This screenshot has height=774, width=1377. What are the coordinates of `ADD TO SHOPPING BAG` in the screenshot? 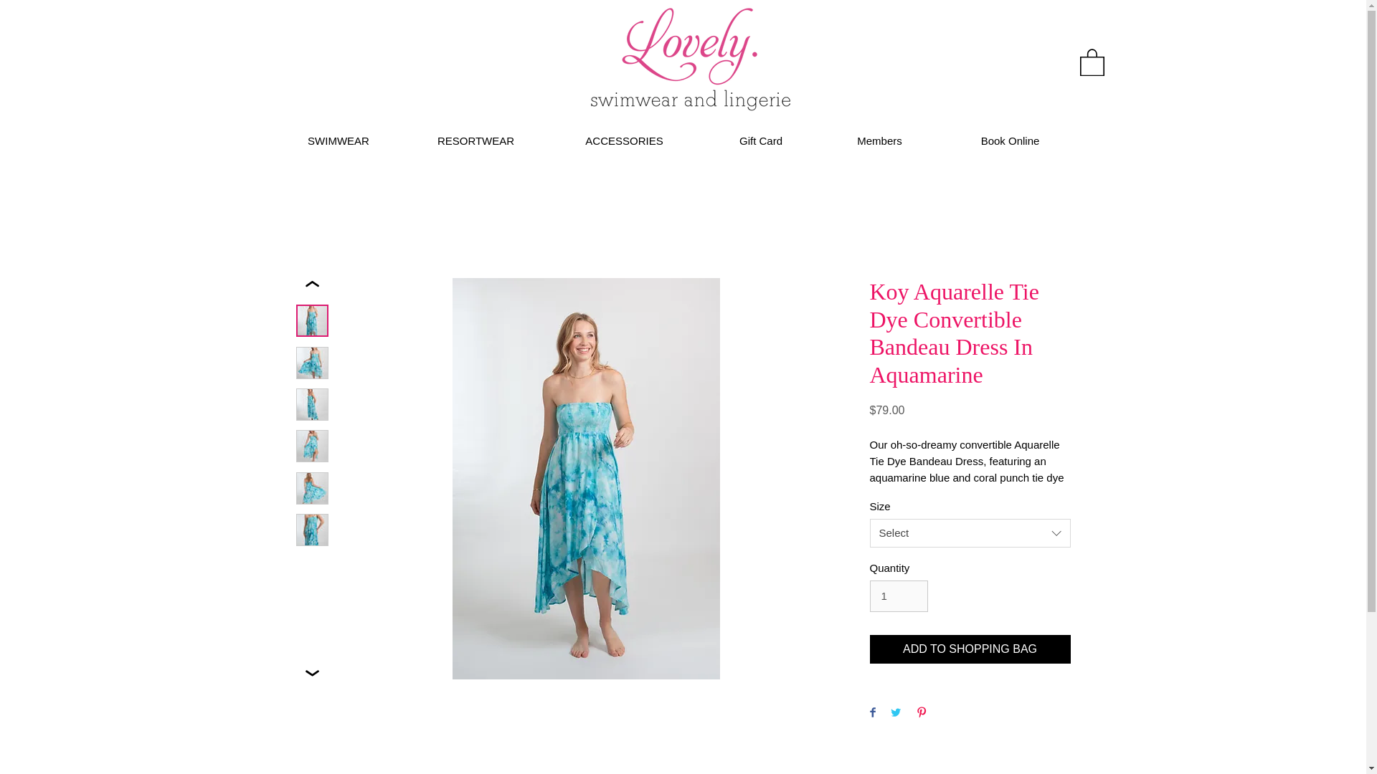 It's located at (969, 649).